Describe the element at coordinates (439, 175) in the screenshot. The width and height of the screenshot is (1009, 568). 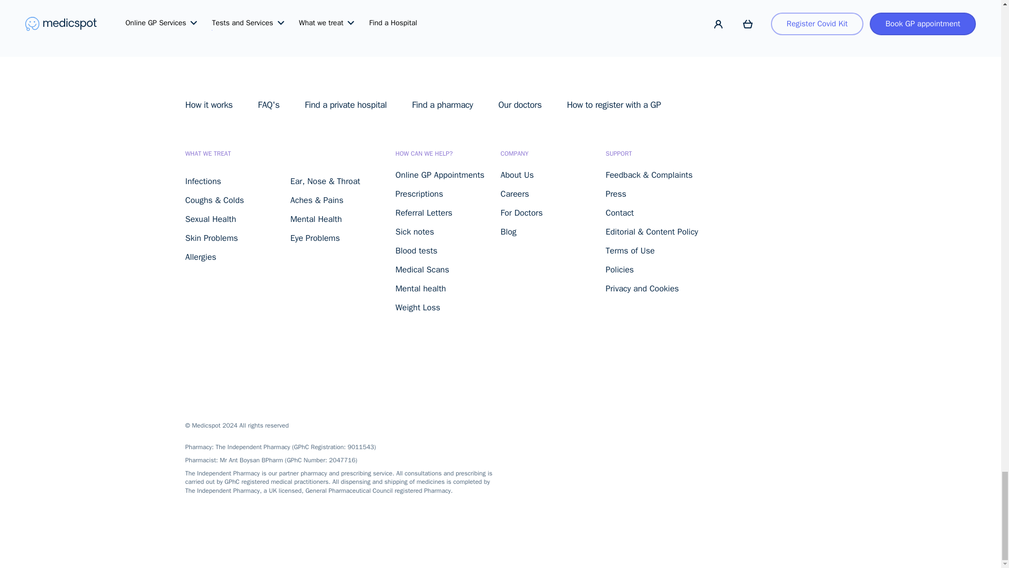
I see `Online GP Appointments` at that location.